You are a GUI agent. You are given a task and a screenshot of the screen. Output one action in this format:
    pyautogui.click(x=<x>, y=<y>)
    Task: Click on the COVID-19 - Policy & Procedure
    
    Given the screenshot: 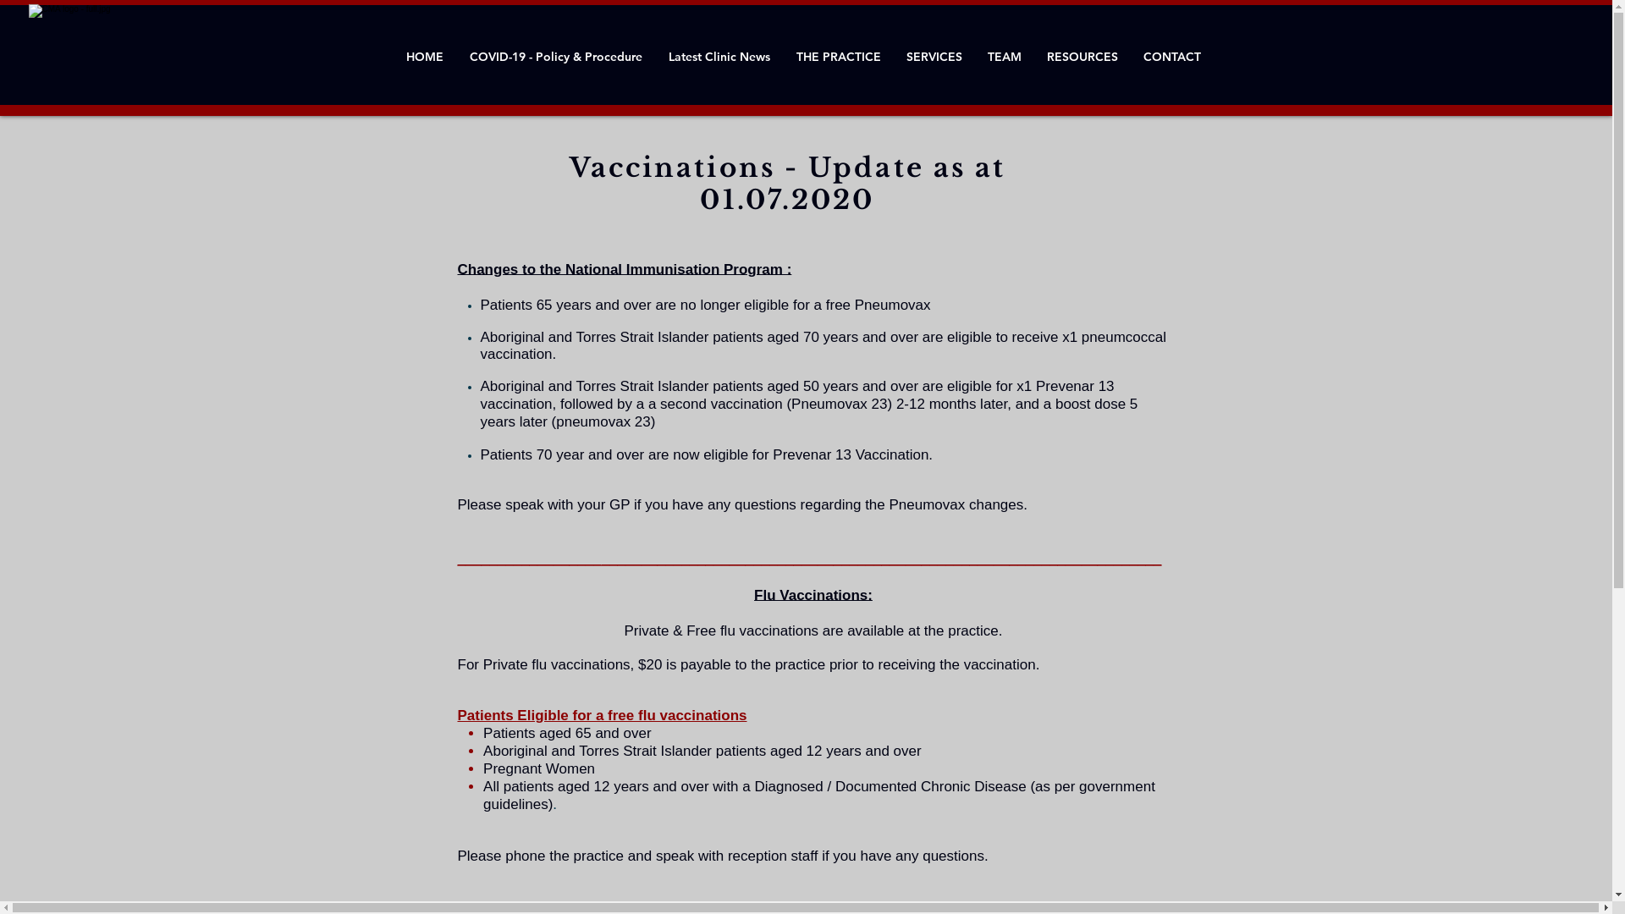 What is the action you would take?
    pyautogui.click(x=557, y=57)
    